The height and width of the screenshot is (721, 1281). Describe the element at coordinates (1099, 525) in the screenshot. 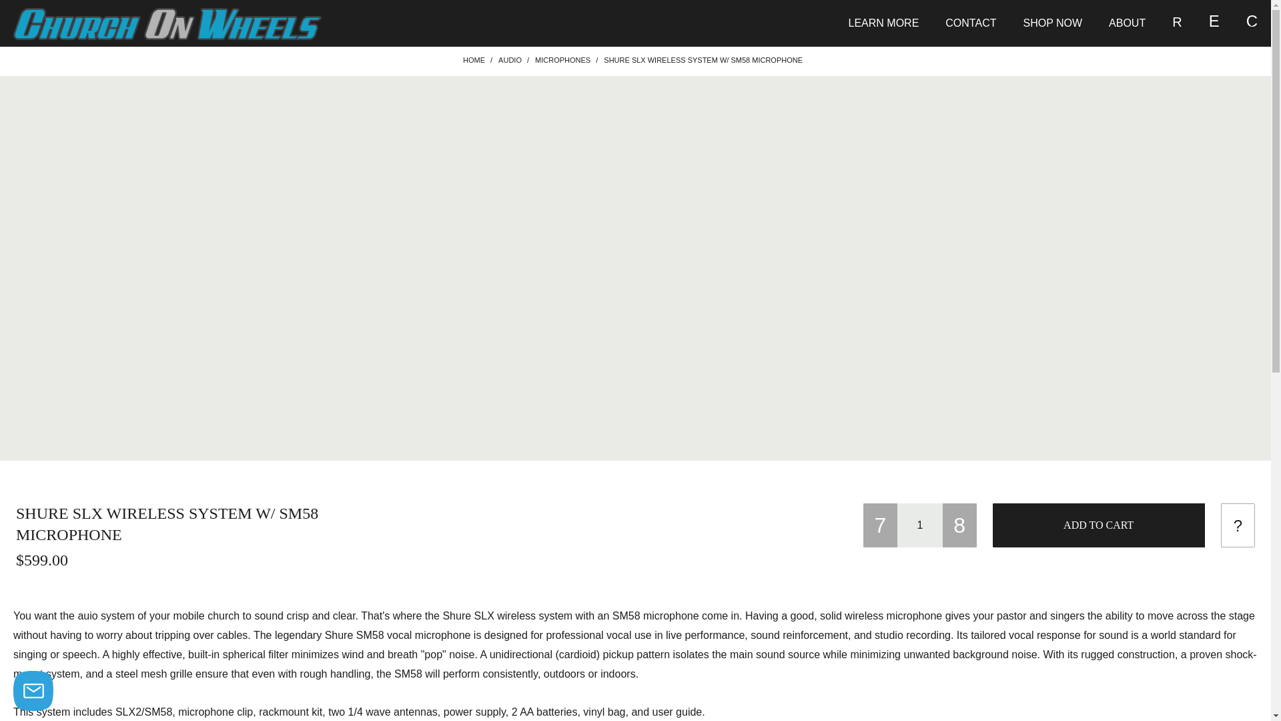

I see `Add To Cart` at that location.